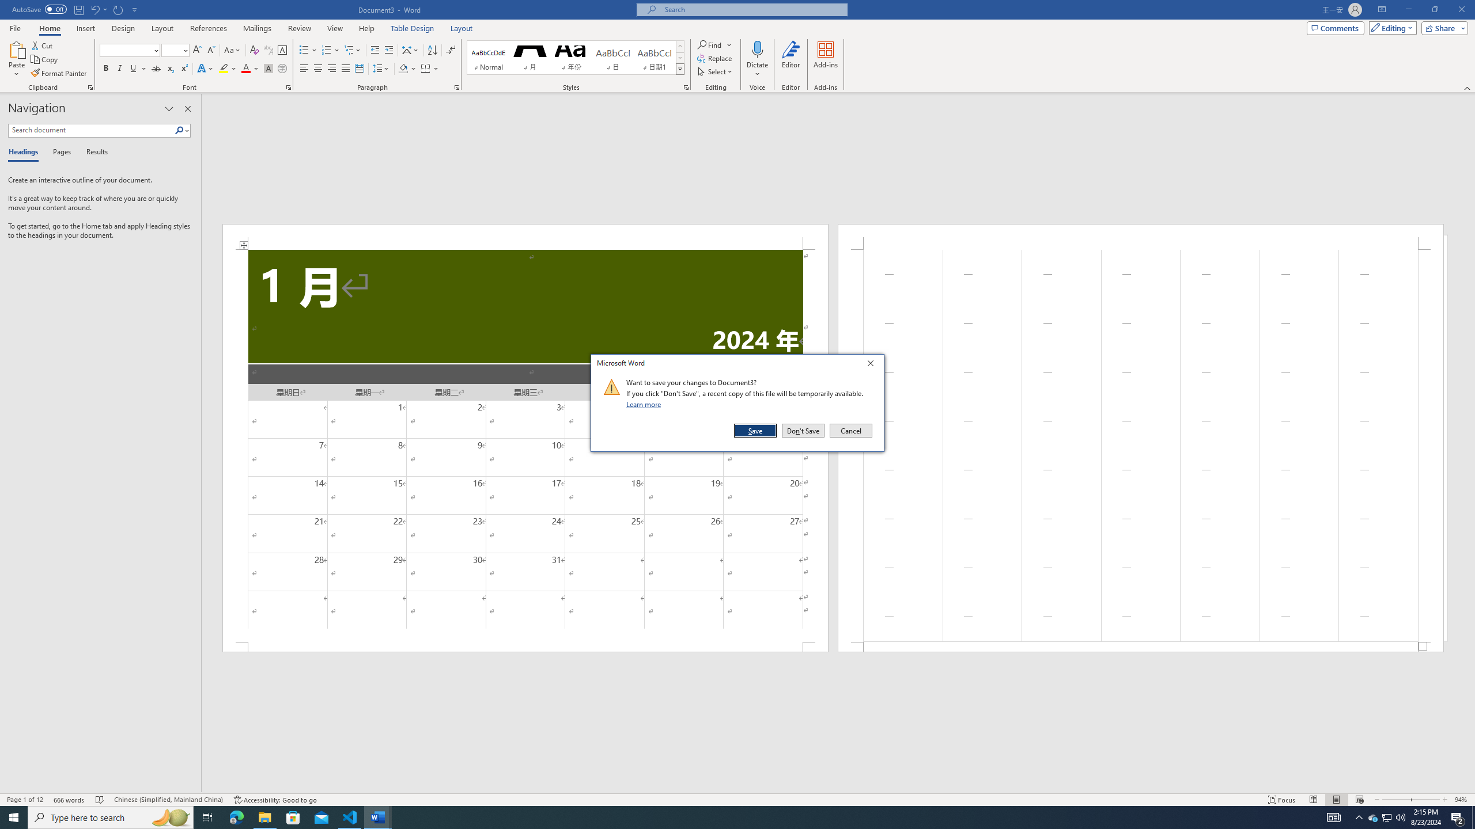 The height and width of the screenshot is (829, 1475). What do you see at coordinates (98, 9) in the screenshot?
I see `Undo Apply Quick Style` at bounding box center [98, 9].